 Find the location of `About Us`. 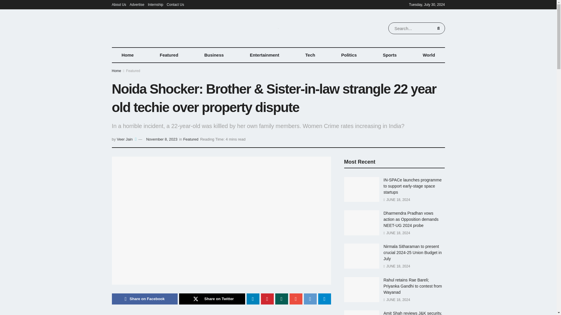

About Us is located at coordinates (119, 5).